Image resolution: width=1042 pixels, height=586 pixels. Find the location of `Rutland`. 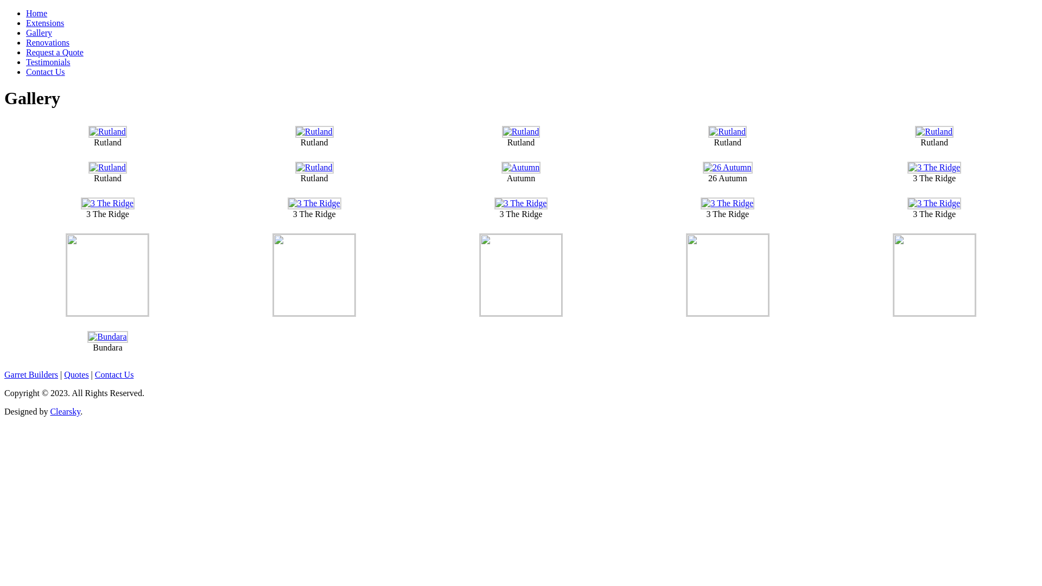

Rutland is located at coordinates (935, 131).